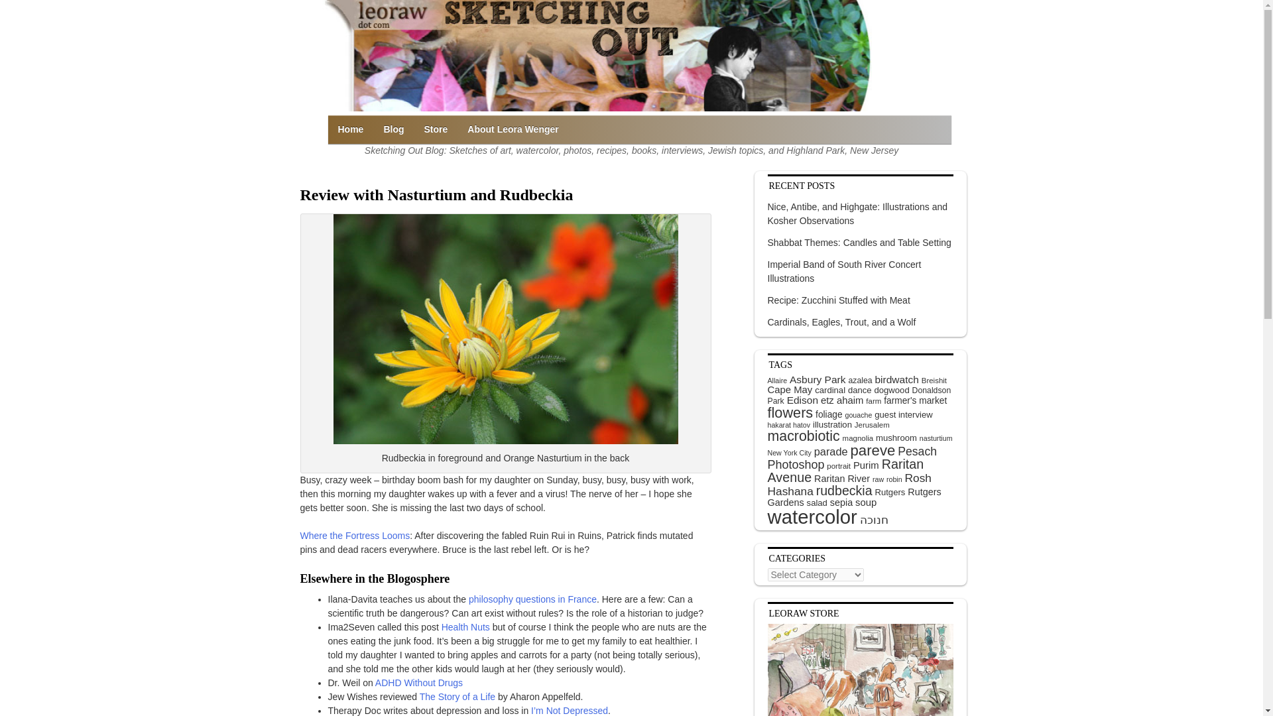  What do you see at coordinates (859, 381) in the screenshot?
I see `azalea` at bounding box center [859, 381].